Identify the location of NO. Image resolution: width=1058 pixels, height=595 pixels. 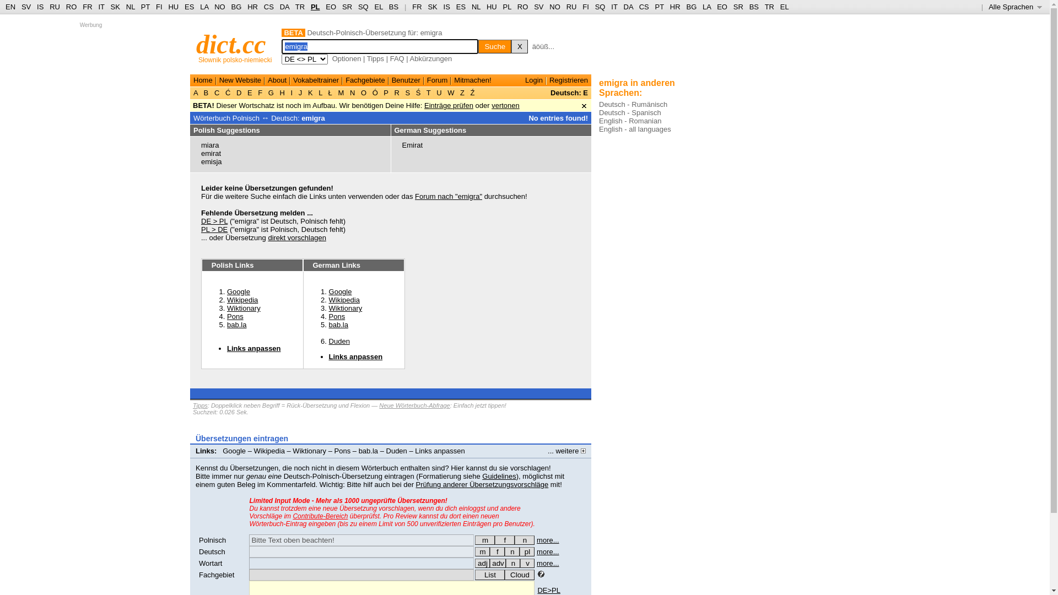
(220, 7).